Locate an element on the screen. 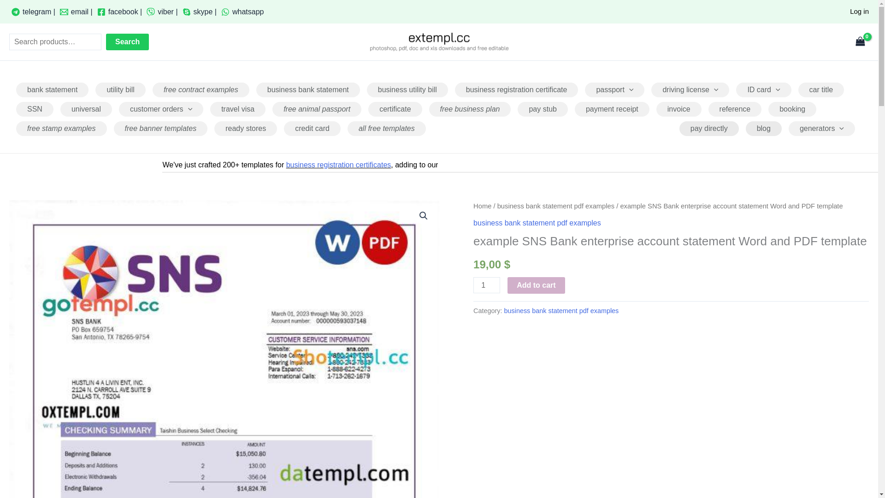 The height and width of the screenshot is (498, 885). car title is located at coordinates (821, 89).